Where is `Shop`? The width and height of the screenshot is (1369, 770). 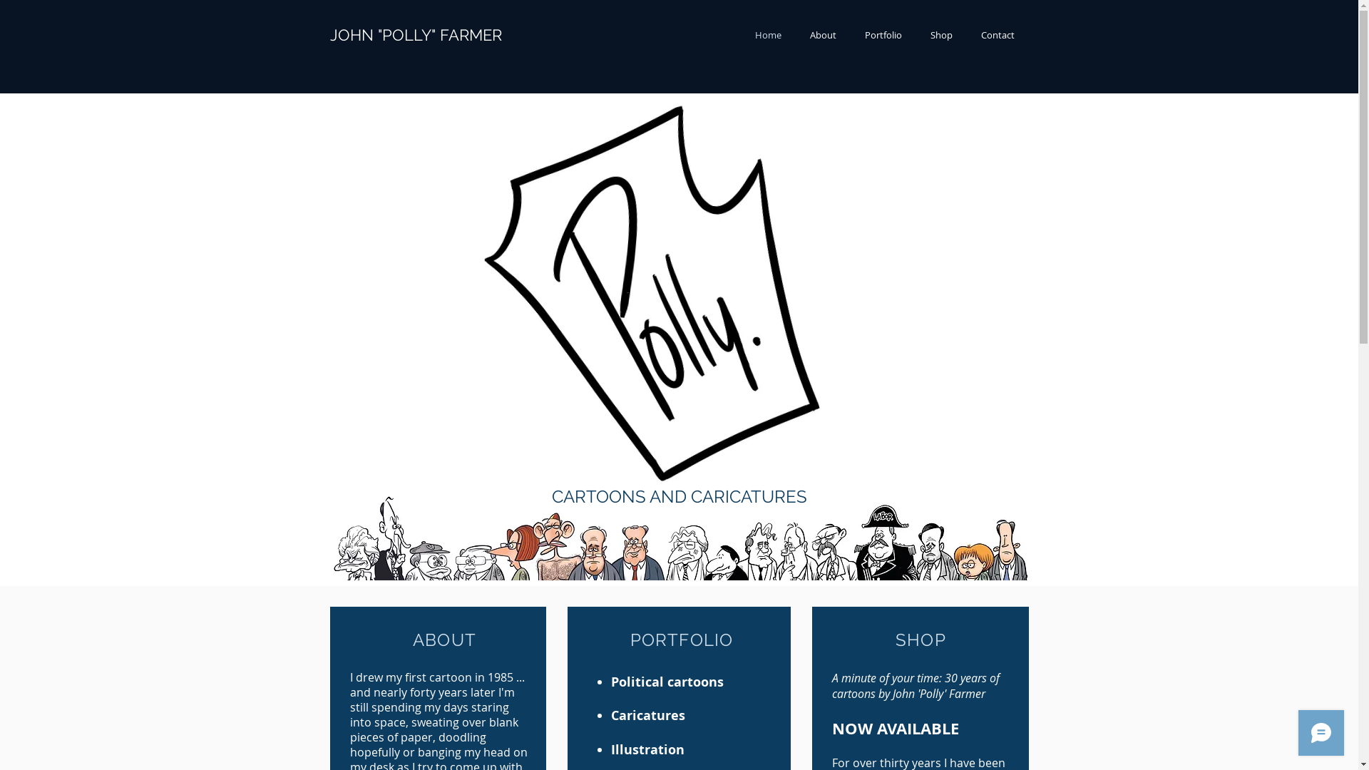
Shop is located at coordinates (941, 36).